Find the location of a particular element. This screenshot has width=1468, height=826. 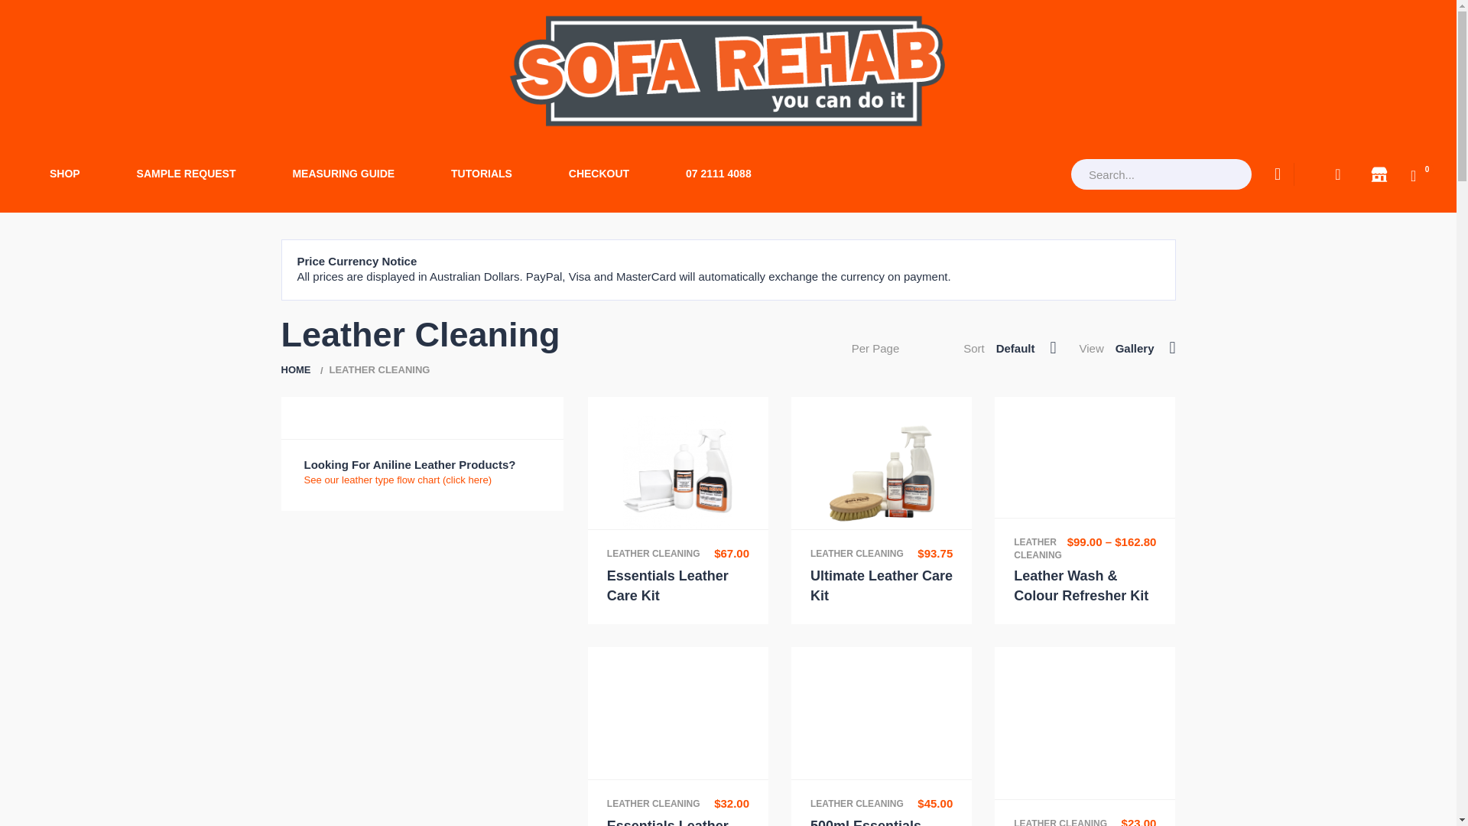

HOME is located at coordinates (297, 370).